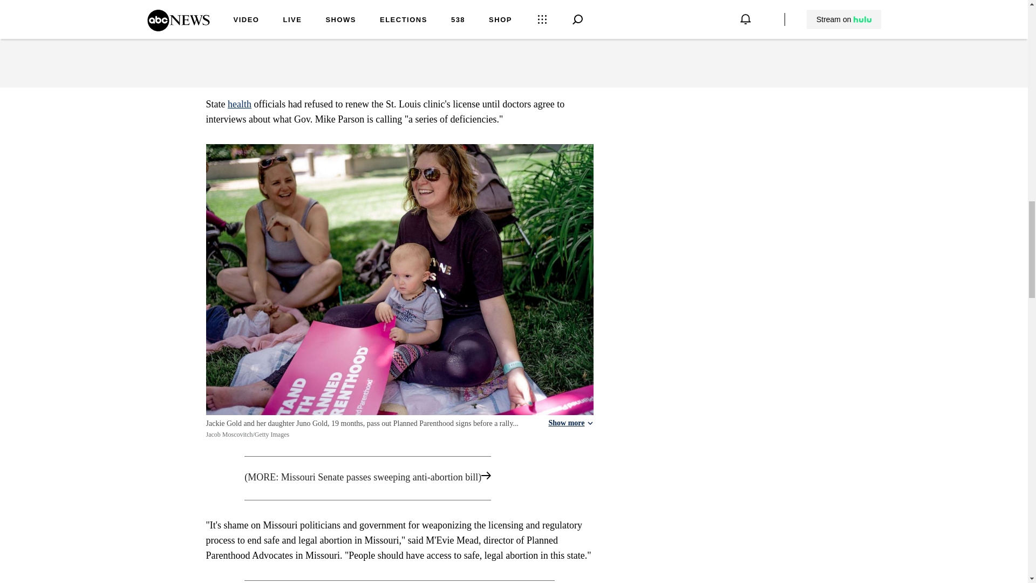 This screenshot has height=583, width=1036. What do you see at coordinates (369, 9) in the screenshot?
I see `Planned Parenthood` at bounding box center [369, 9].